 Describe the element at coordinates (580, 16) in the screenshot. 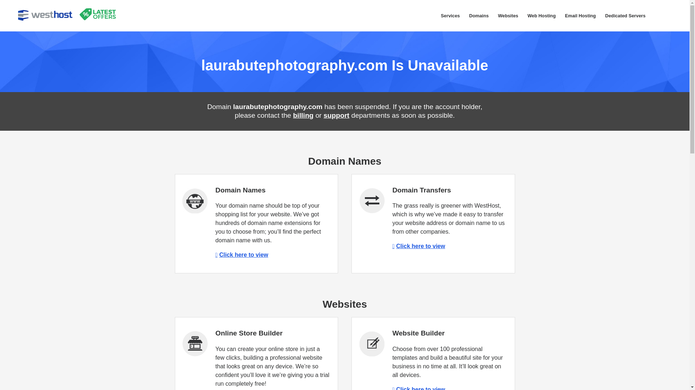

I see `Email Hosting` at that location.